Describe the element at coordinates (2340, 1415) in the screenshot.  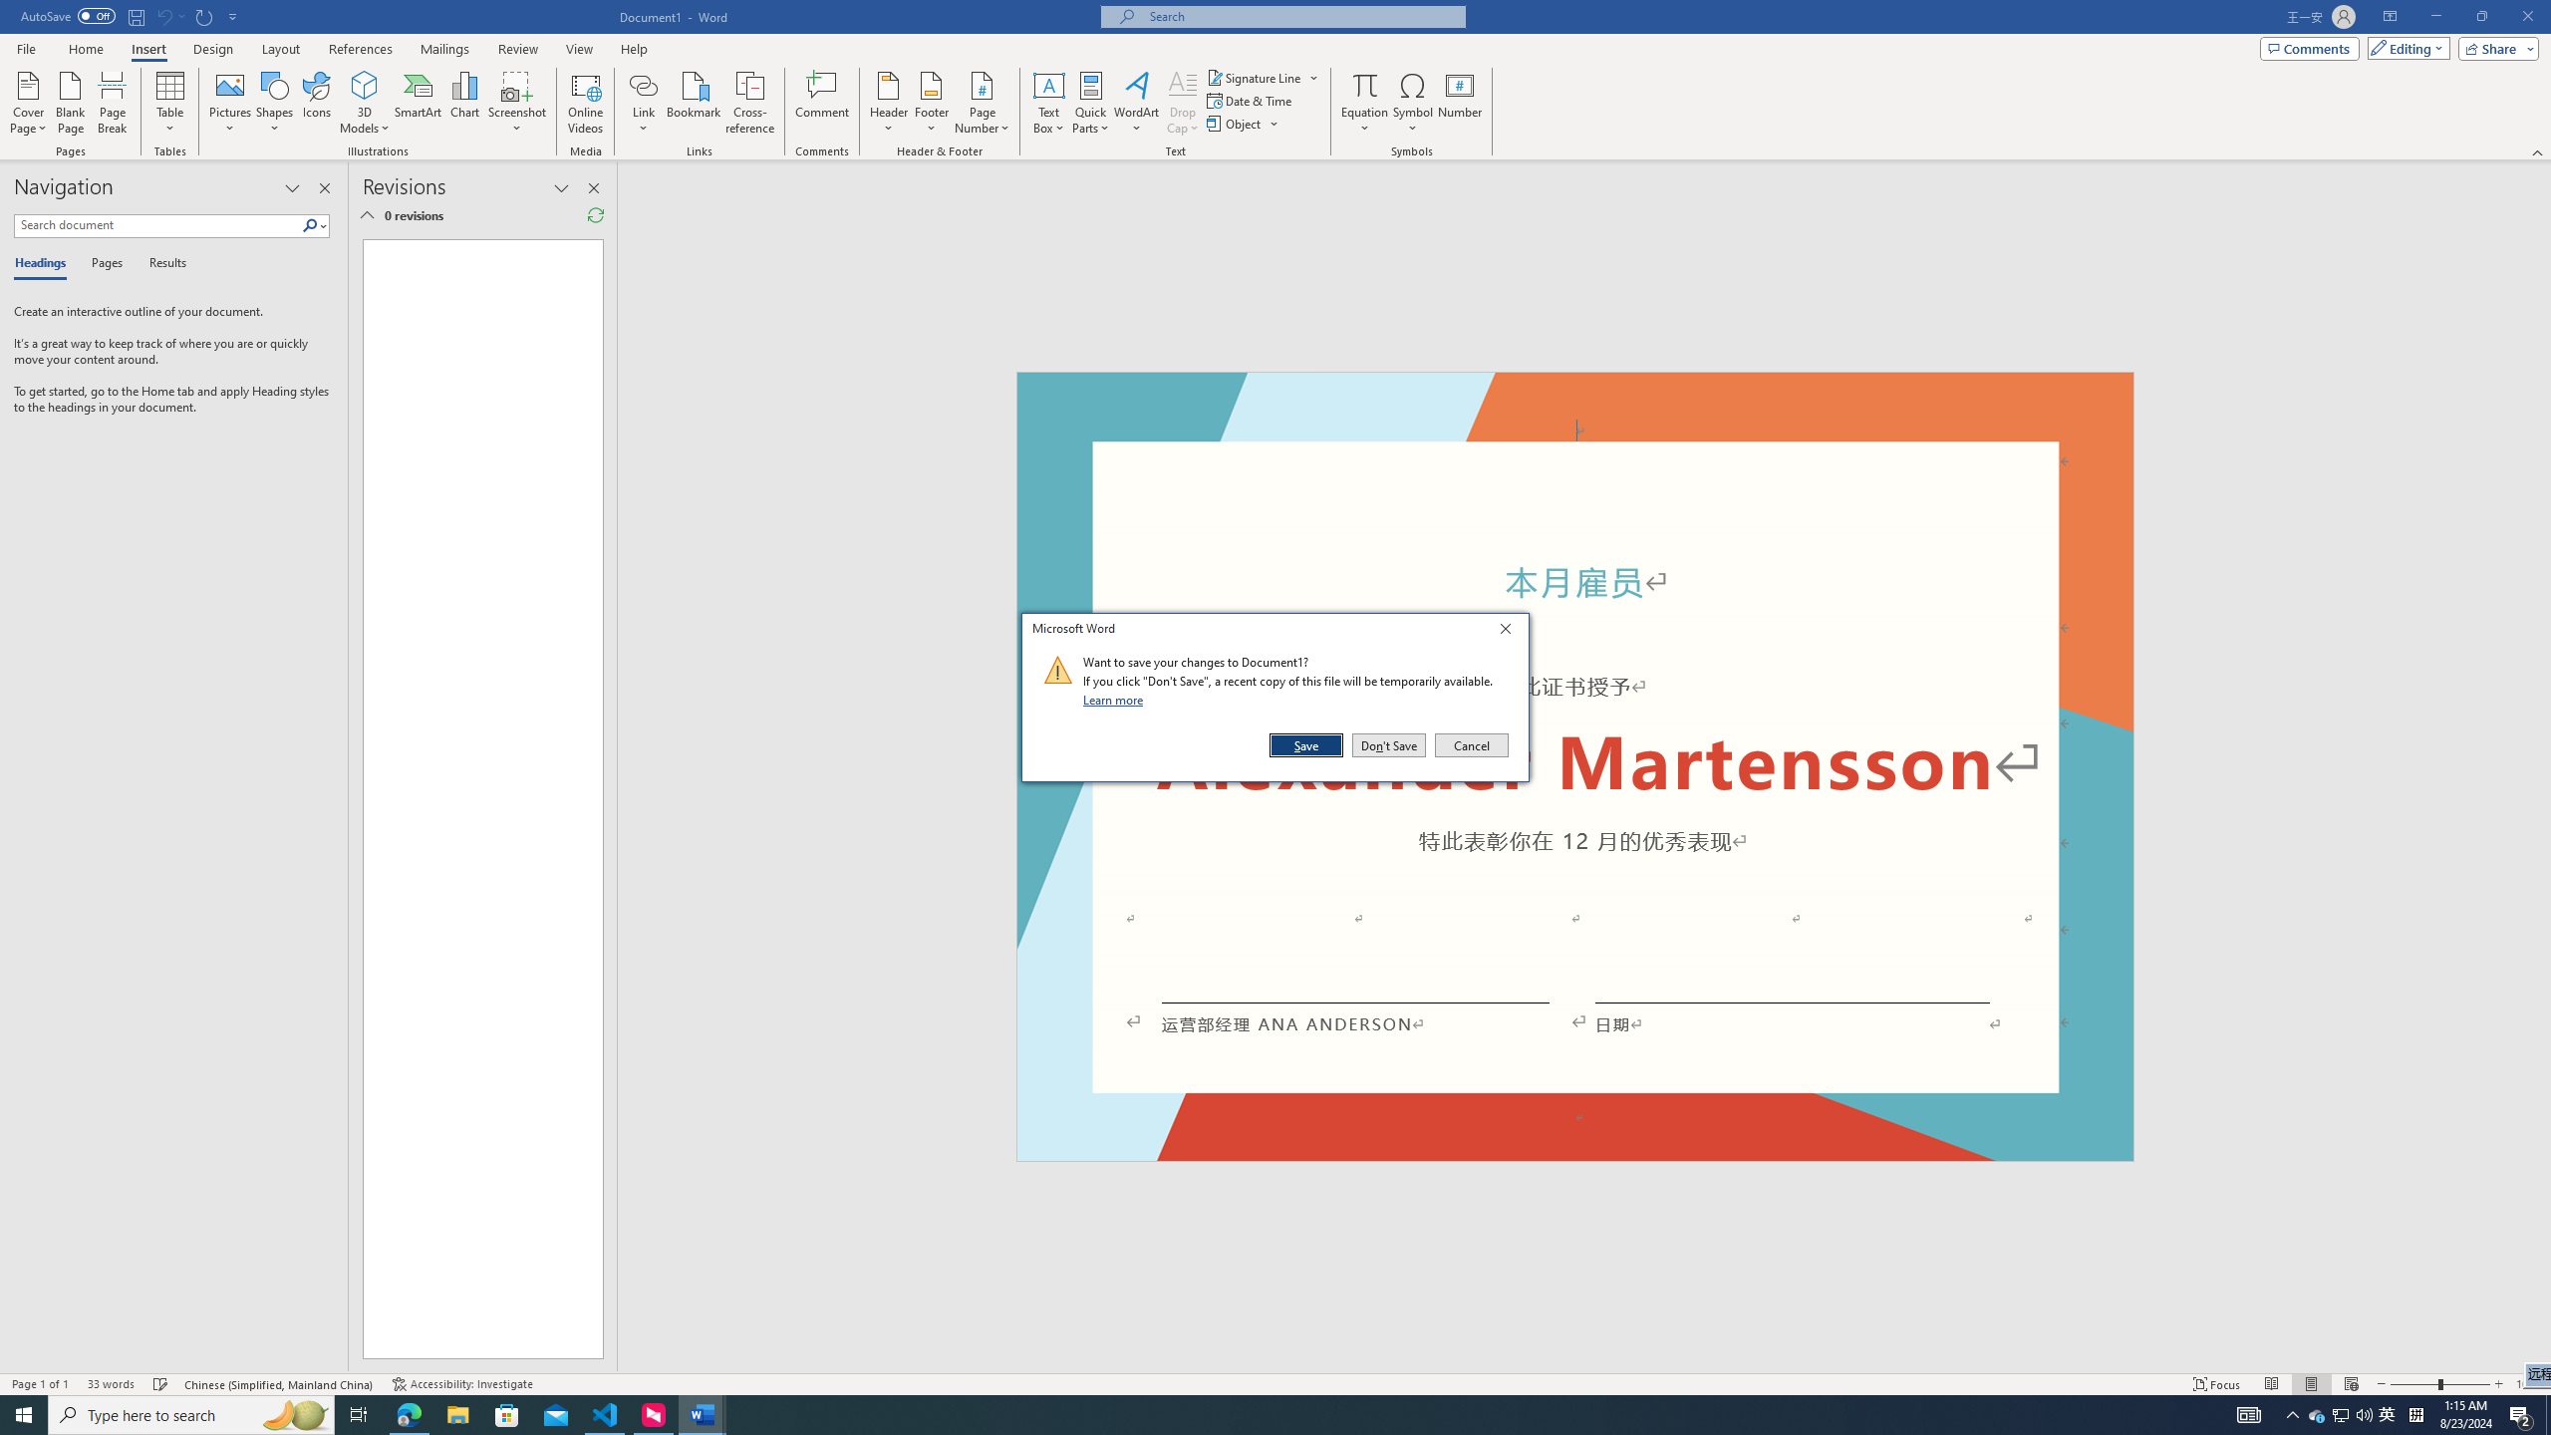
I see `Design` at that location.